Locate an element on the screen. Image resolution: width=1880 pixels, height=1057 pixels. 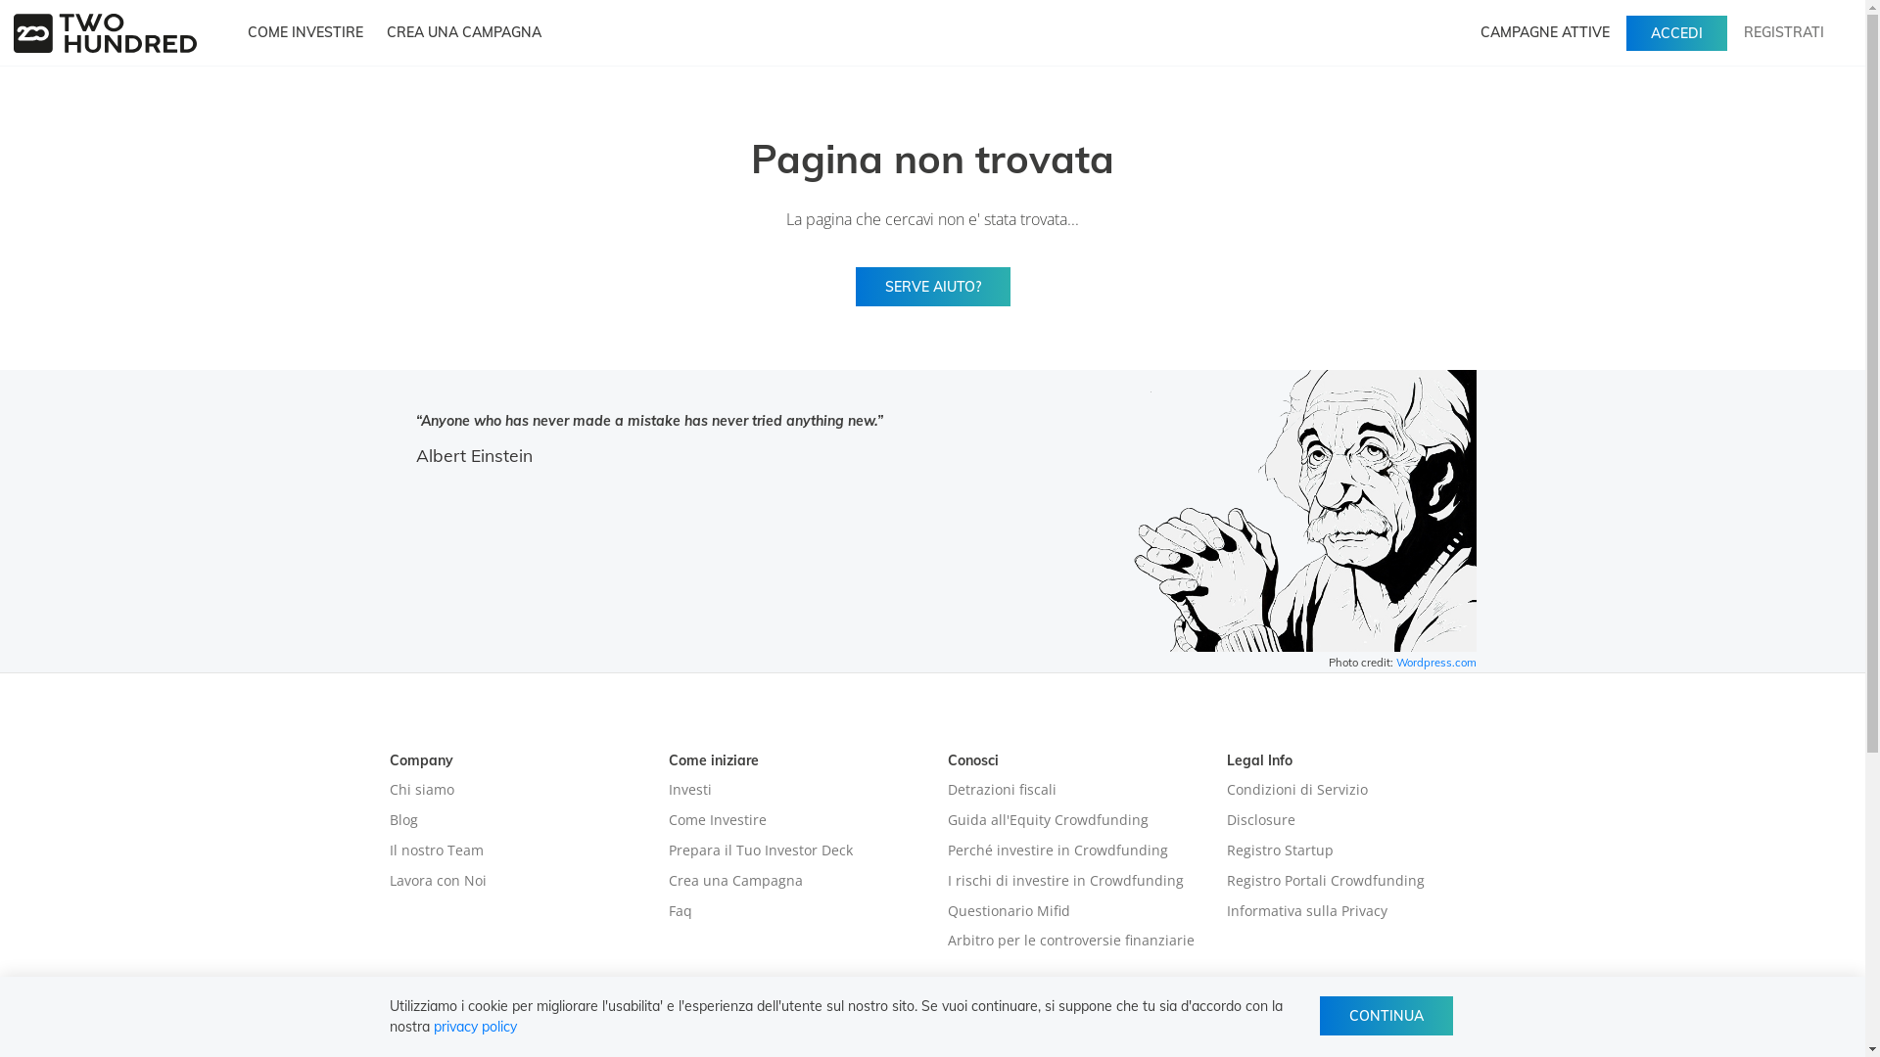
Condizioni di Servizio is located at coordinates (1296, 789).